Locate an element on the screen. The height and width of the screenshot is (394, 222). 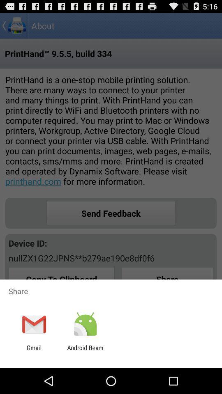
choose the app next to android beam app is located at coordinates (34, 351).